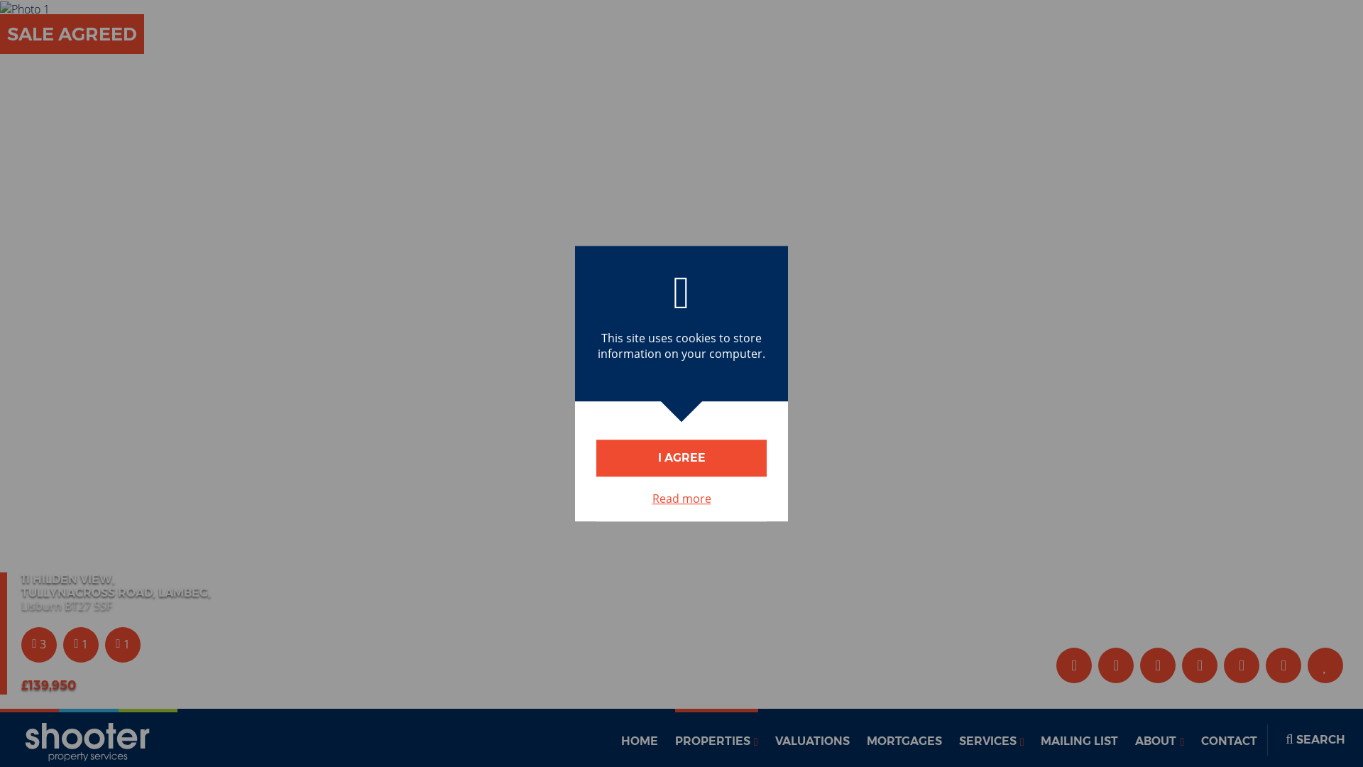 This screenshot has width=1363, height=767. I want to click on PROPERTIES, so click(716, 737).